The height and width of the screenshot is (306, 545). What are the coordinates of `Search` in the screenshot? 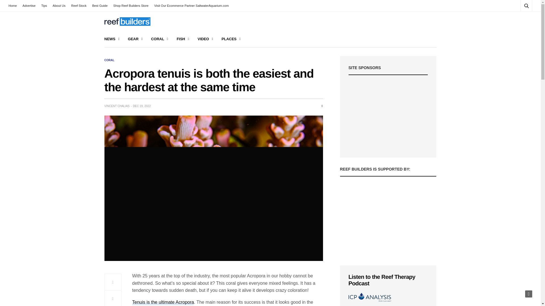 It's located at (519, 19).